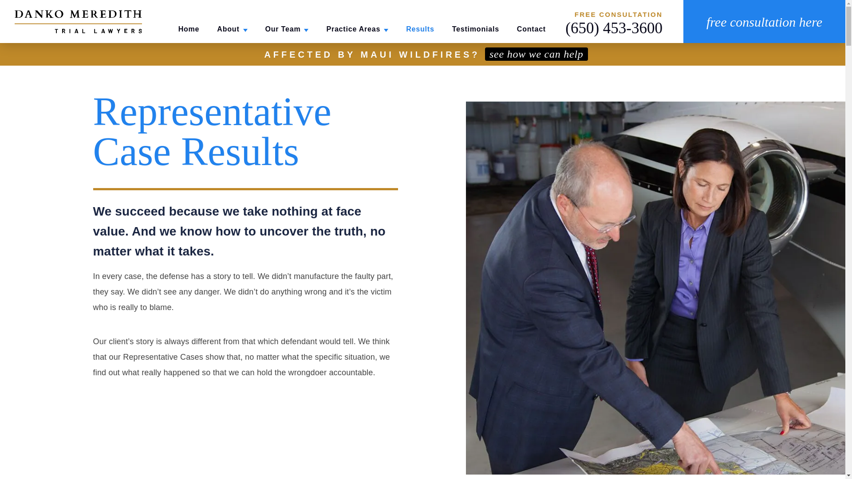  What do you see at coordinates (420, 29) in the screenshot?
I see `Results` at bounding box center [420, 29].